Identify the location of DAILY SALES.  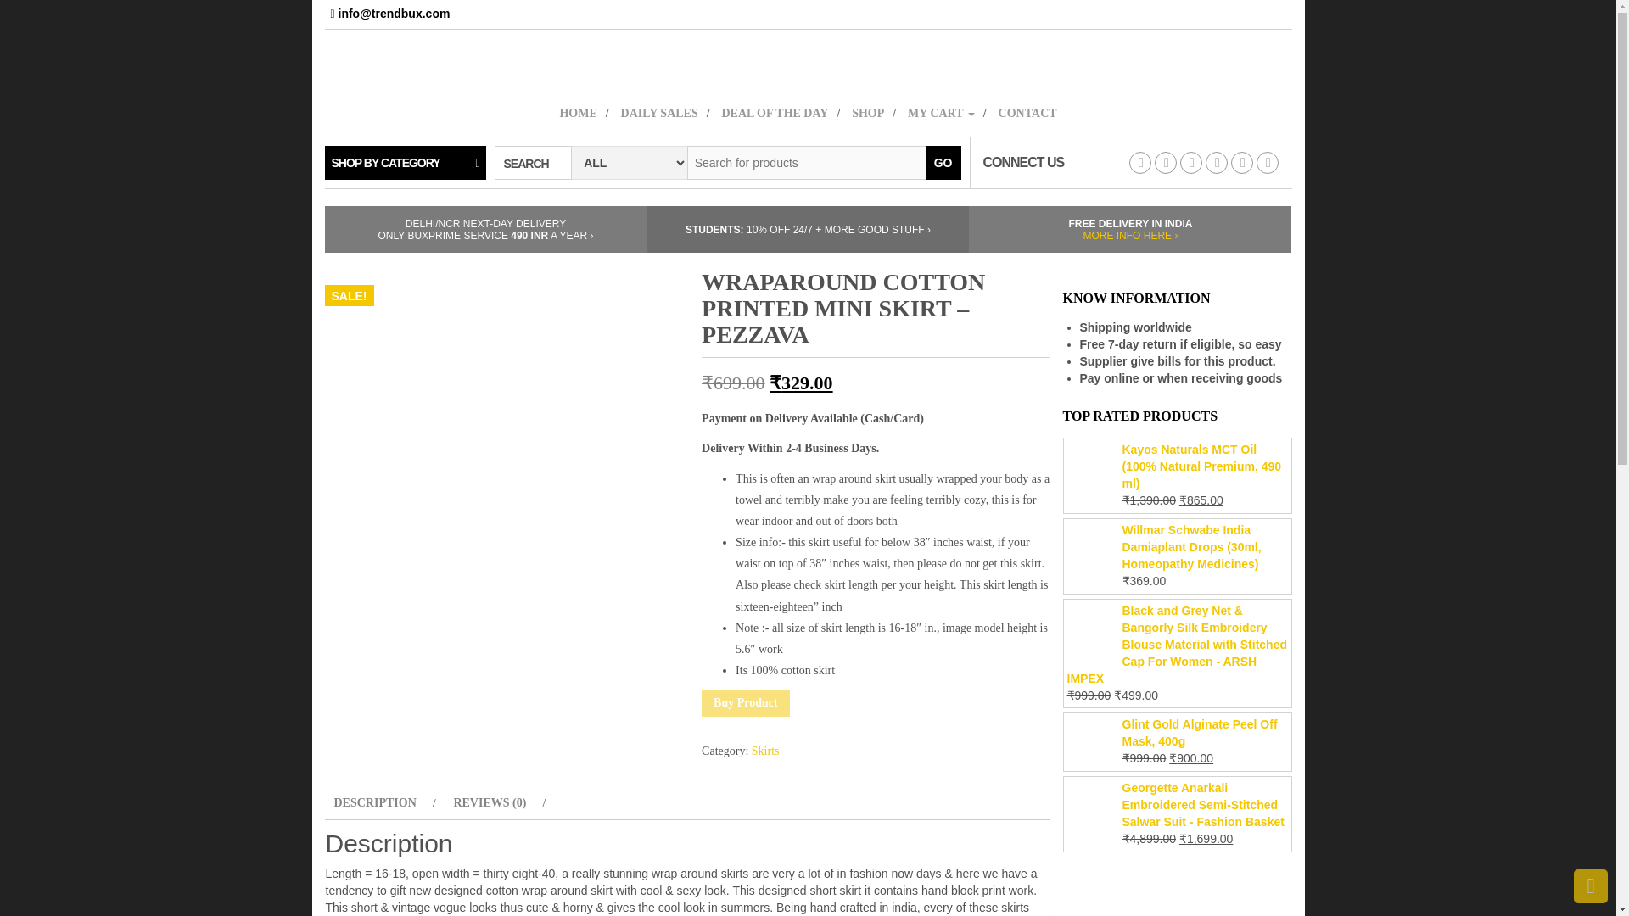
(665, 112).